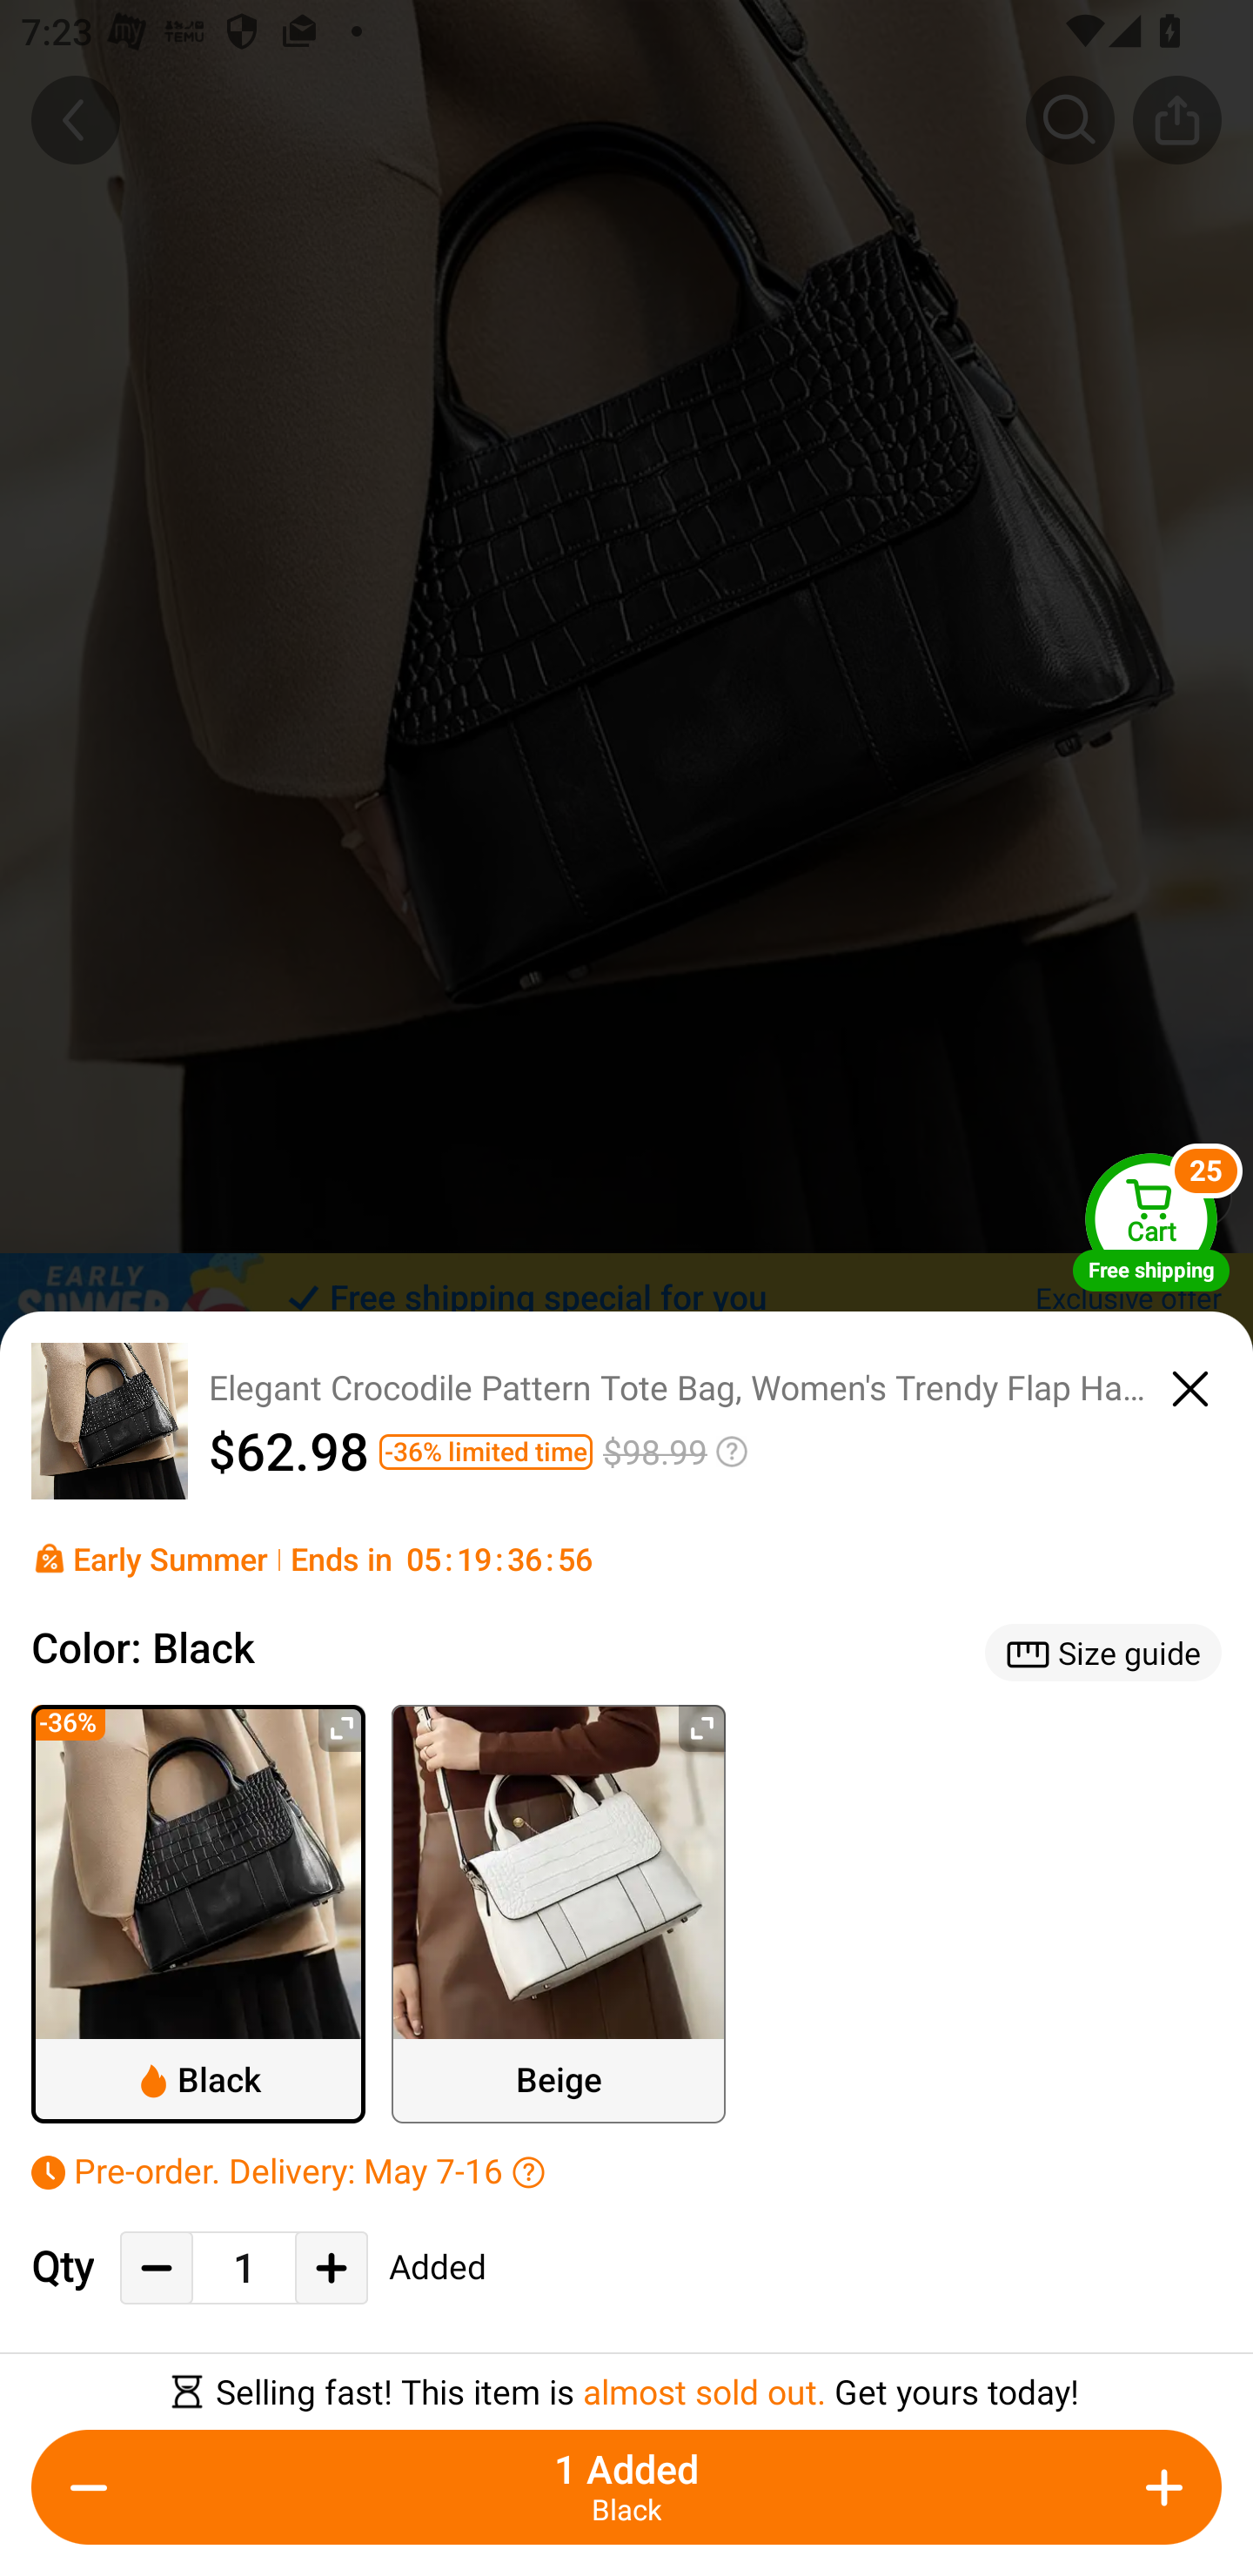 The height and width of the screenshot is (2576, 1253). What do you see at coordinates (626, 2170) in the screenshot?
I see `  Pre-order. Delivery: May 7-16  ` at bounding box center [626, 2170].